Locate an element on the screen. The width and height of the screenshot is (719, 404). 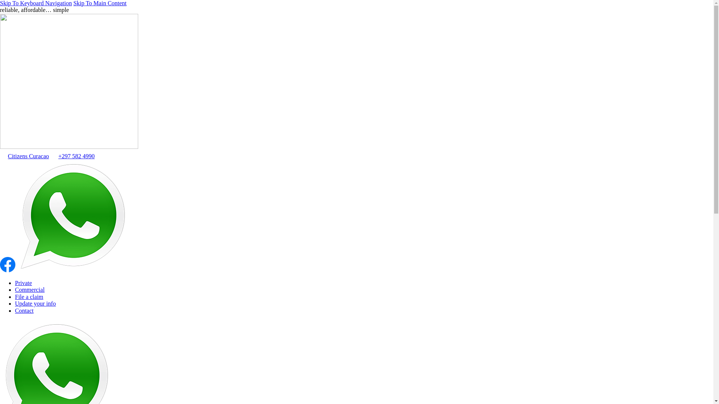
Update your info is located at coordinates (35, 304).